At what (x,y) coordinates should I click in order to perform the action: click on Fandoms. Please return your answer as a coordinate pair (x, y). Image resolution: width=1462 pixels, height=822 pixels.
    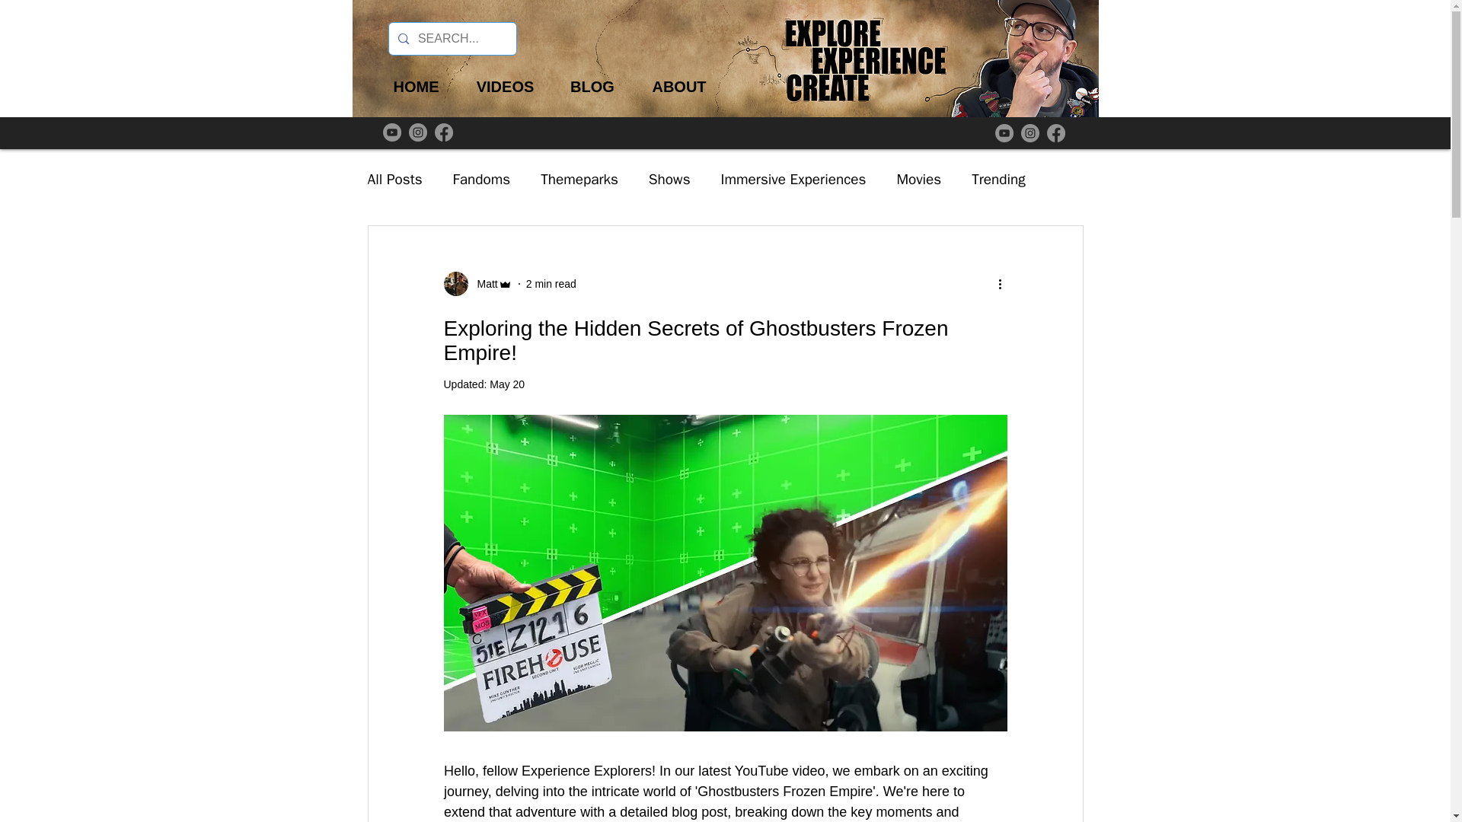
    Looking at the image, I should click on (481, 180).